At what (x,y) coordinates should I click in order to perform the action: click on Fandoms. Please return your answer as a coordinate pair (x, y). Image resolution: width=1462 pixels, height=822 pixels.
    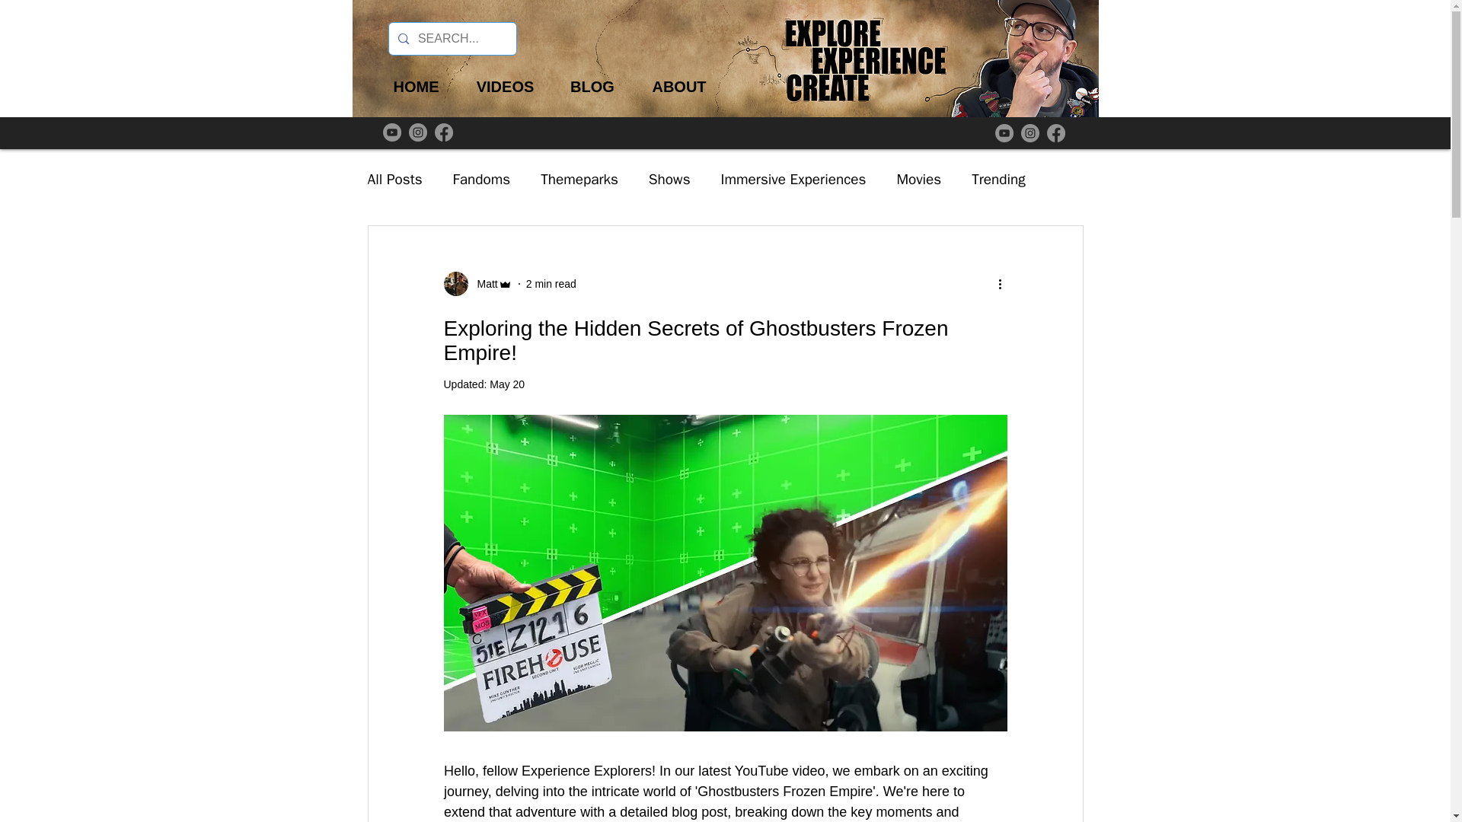
    Looking at the image, I should click on (481, 180).